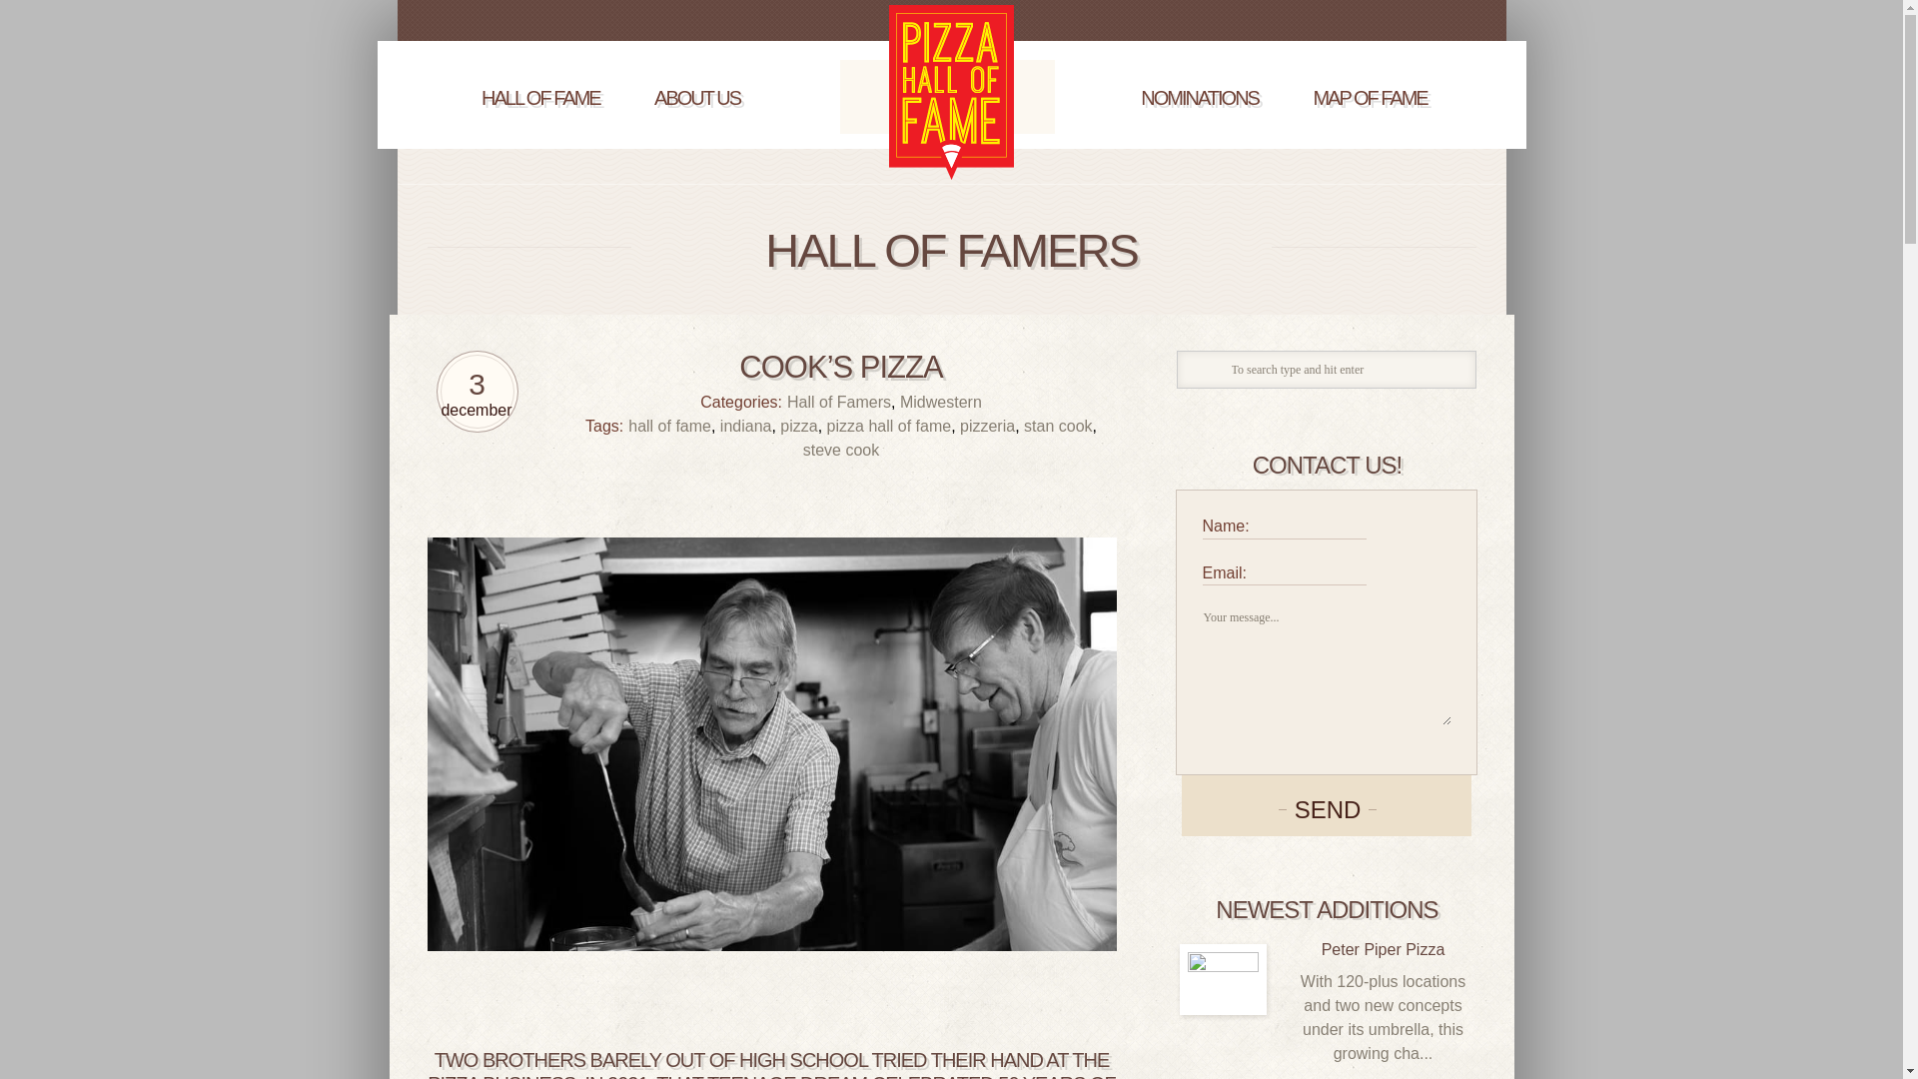  Describe the element at coordinates (839, 402) in the screenshot. I see `Hall of Famers` at that location.